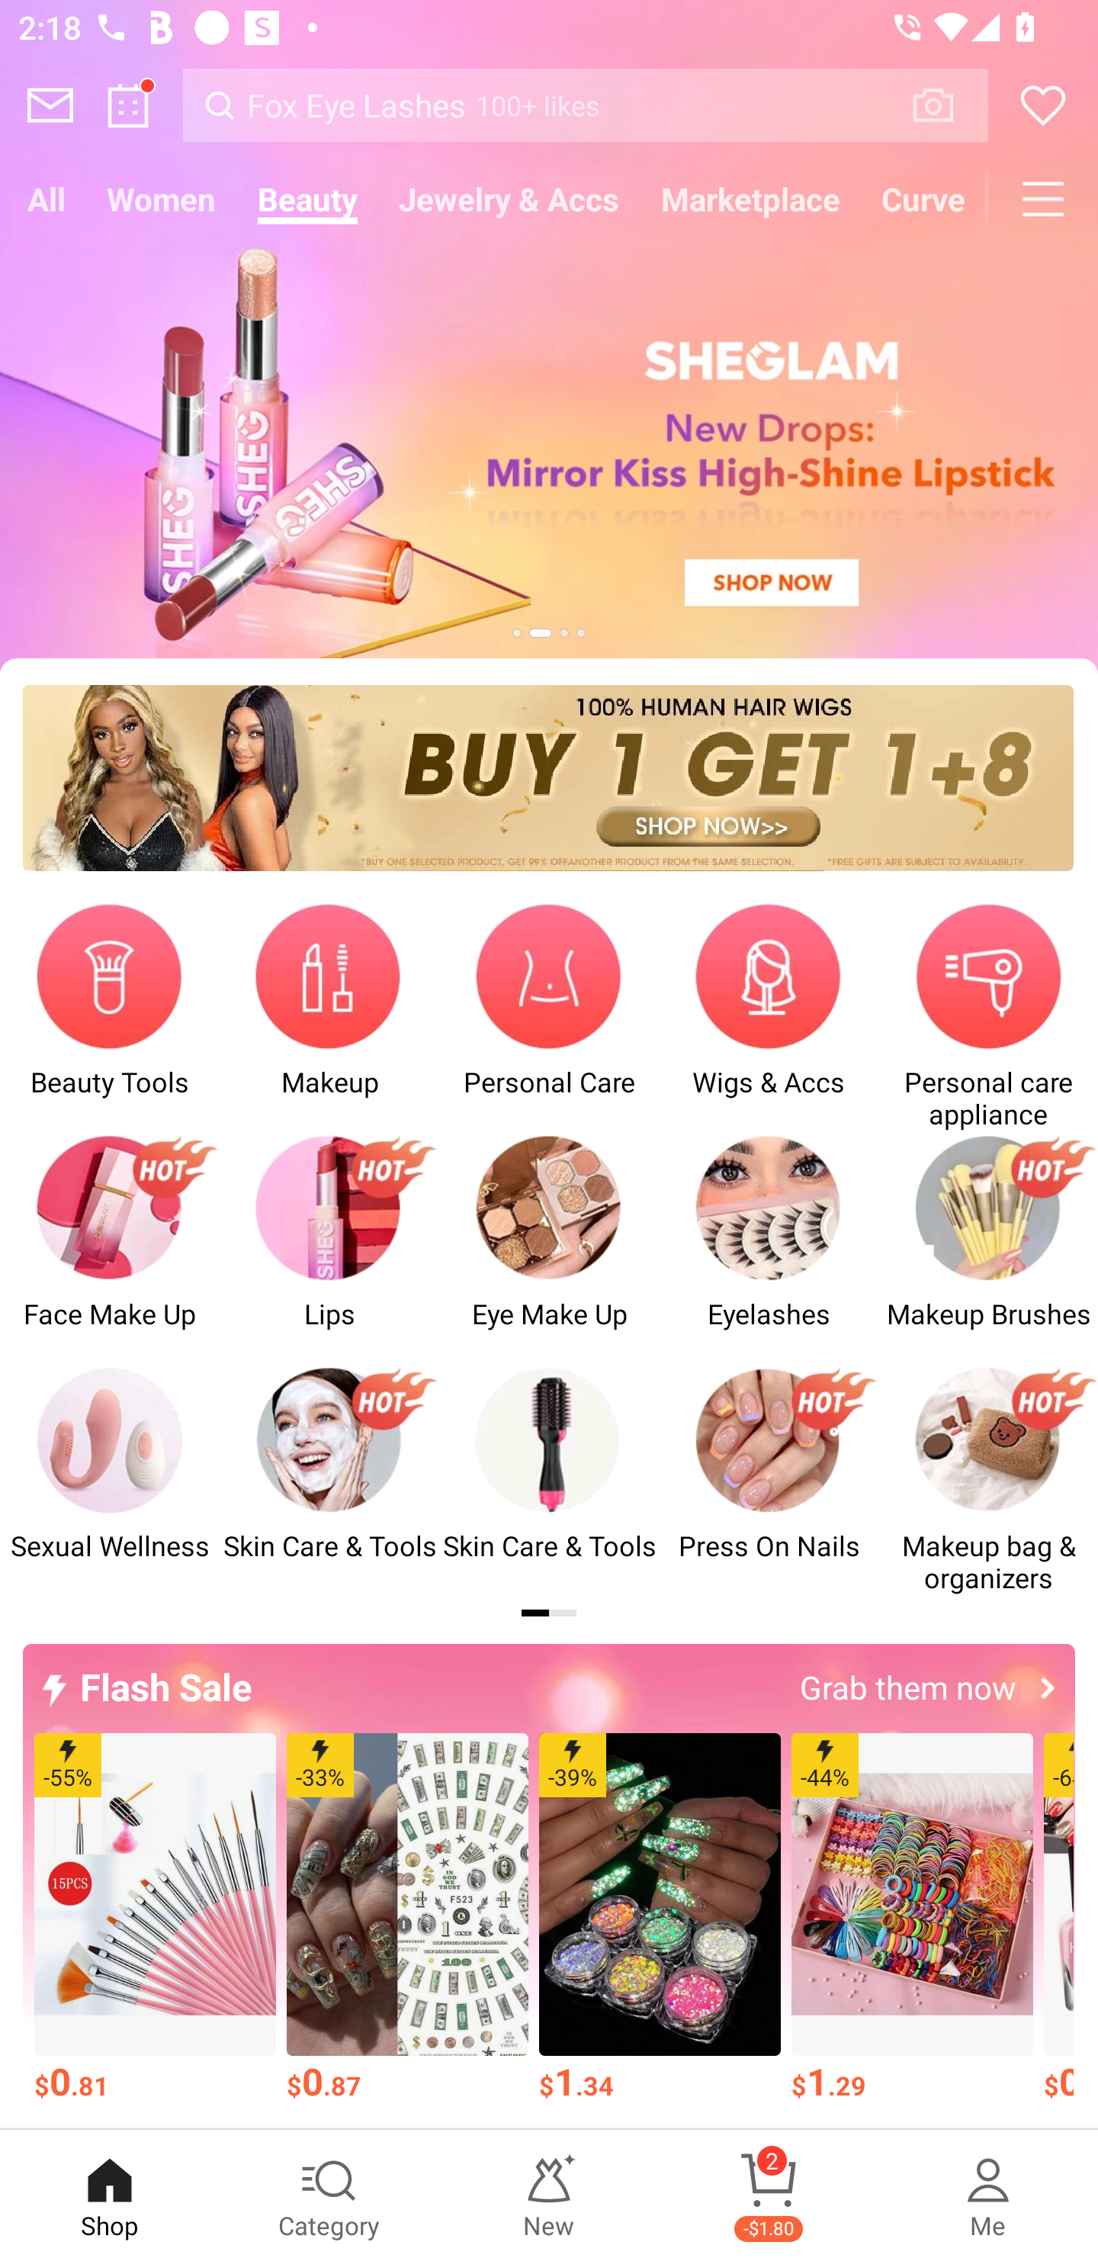 The width and height of the screenshot is (1098, 2258). I want to click on Beauty Tools, so click(110, 1016).